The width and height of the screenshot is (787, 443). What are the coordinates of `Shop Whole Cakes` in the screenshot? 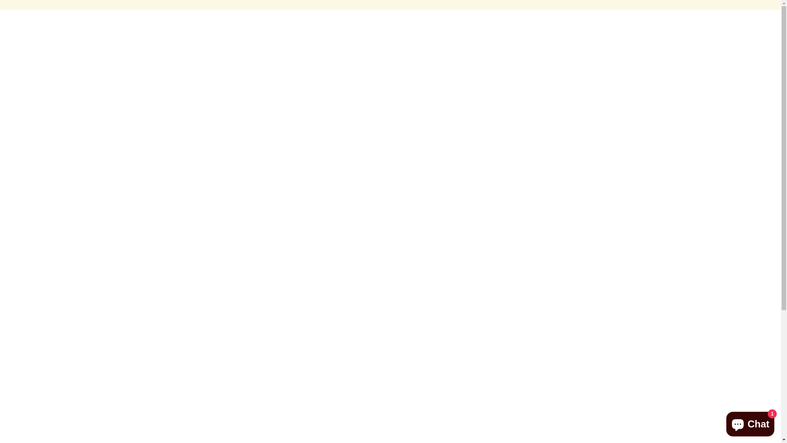 It's located at (320, 41).